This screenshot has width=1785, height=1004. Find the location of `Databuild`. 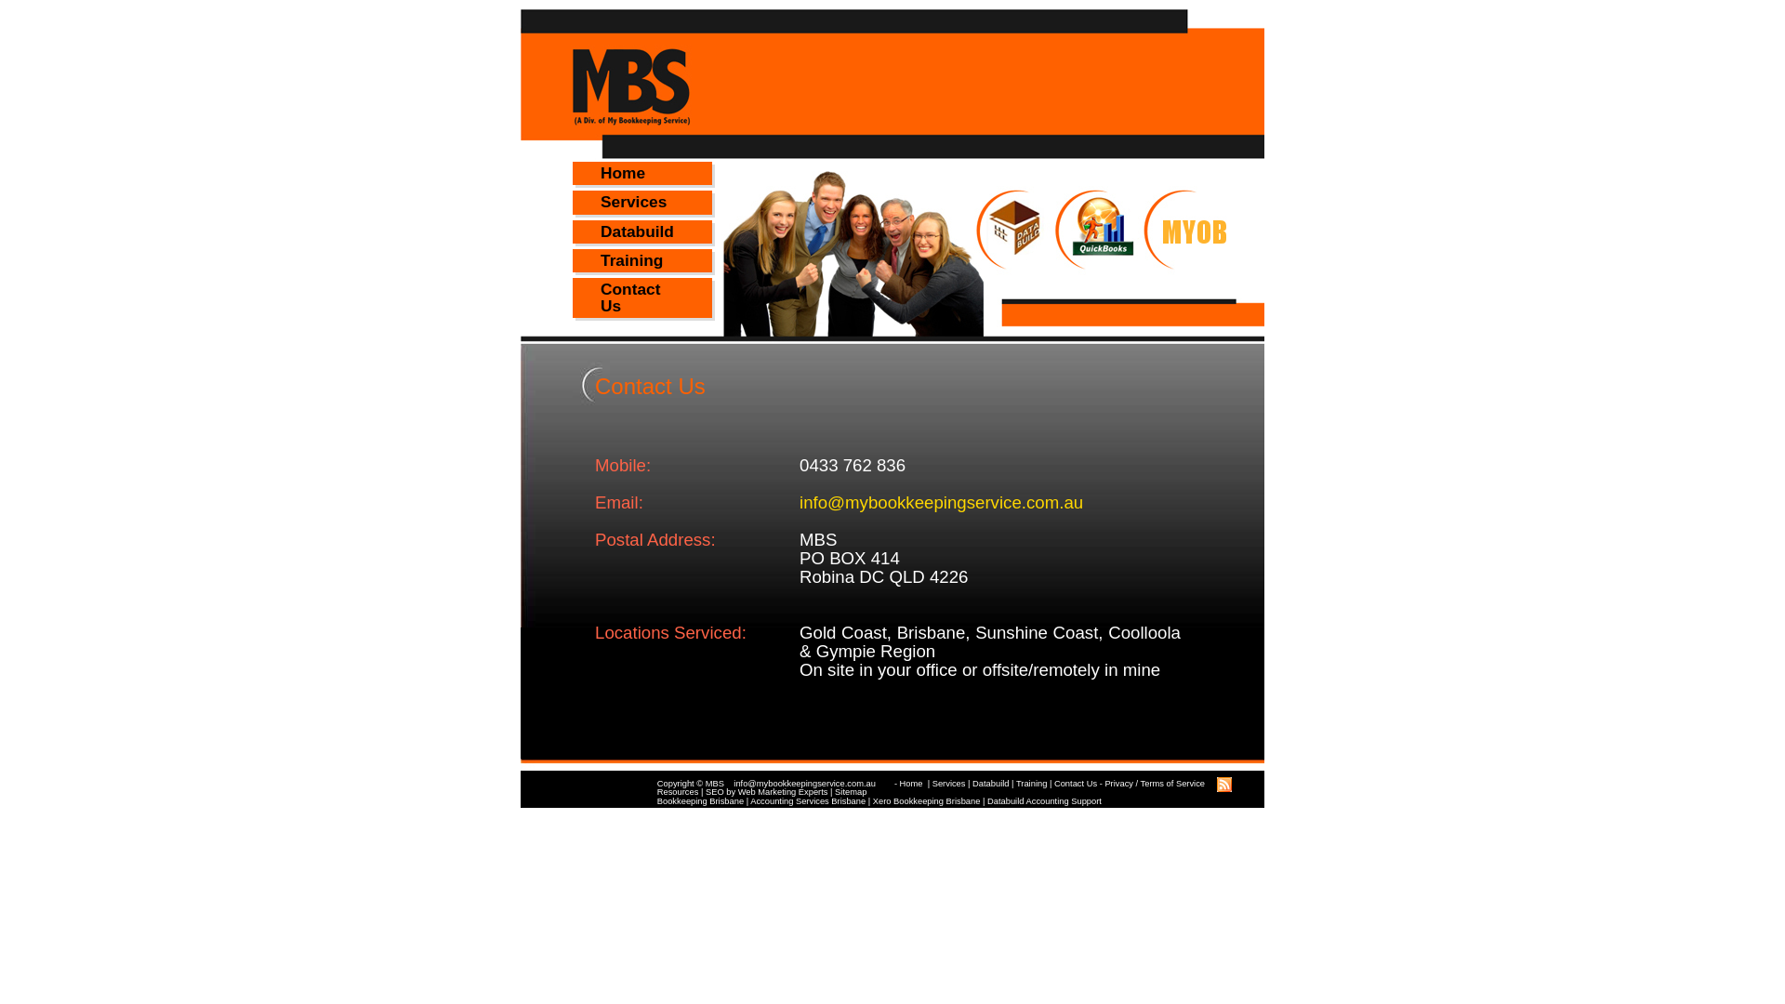

Databuild is located at coordinates (991, 784).